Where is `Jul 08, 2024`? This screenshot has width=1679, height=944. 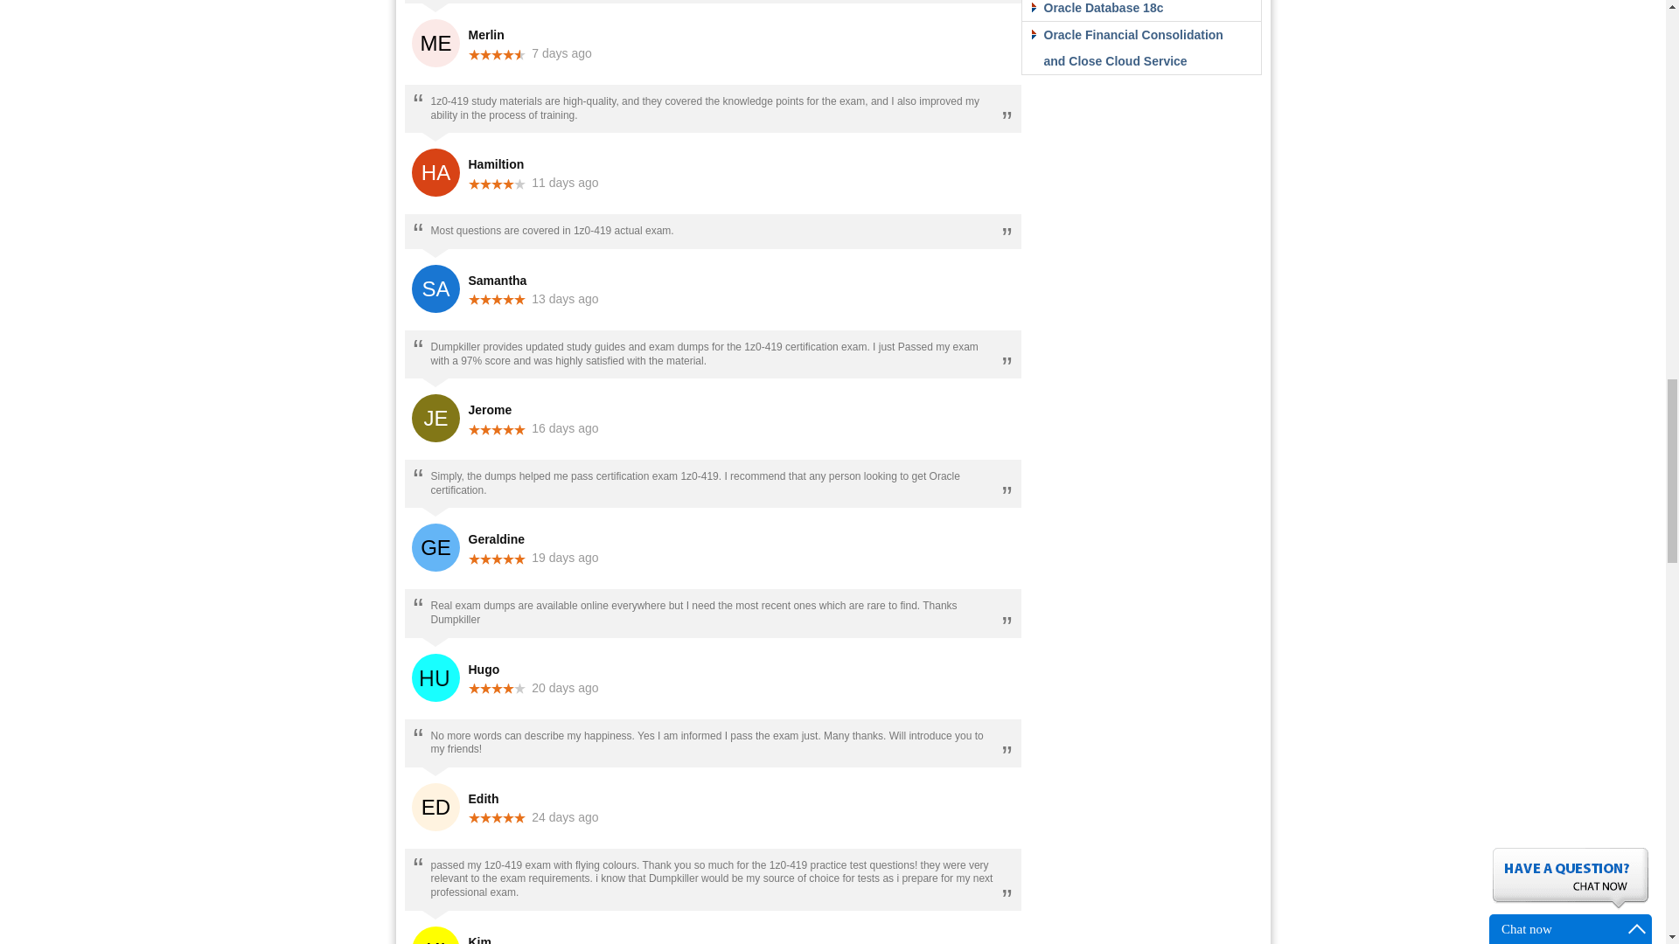
Jul 08, 2024 is located at coordinates (565, 182).